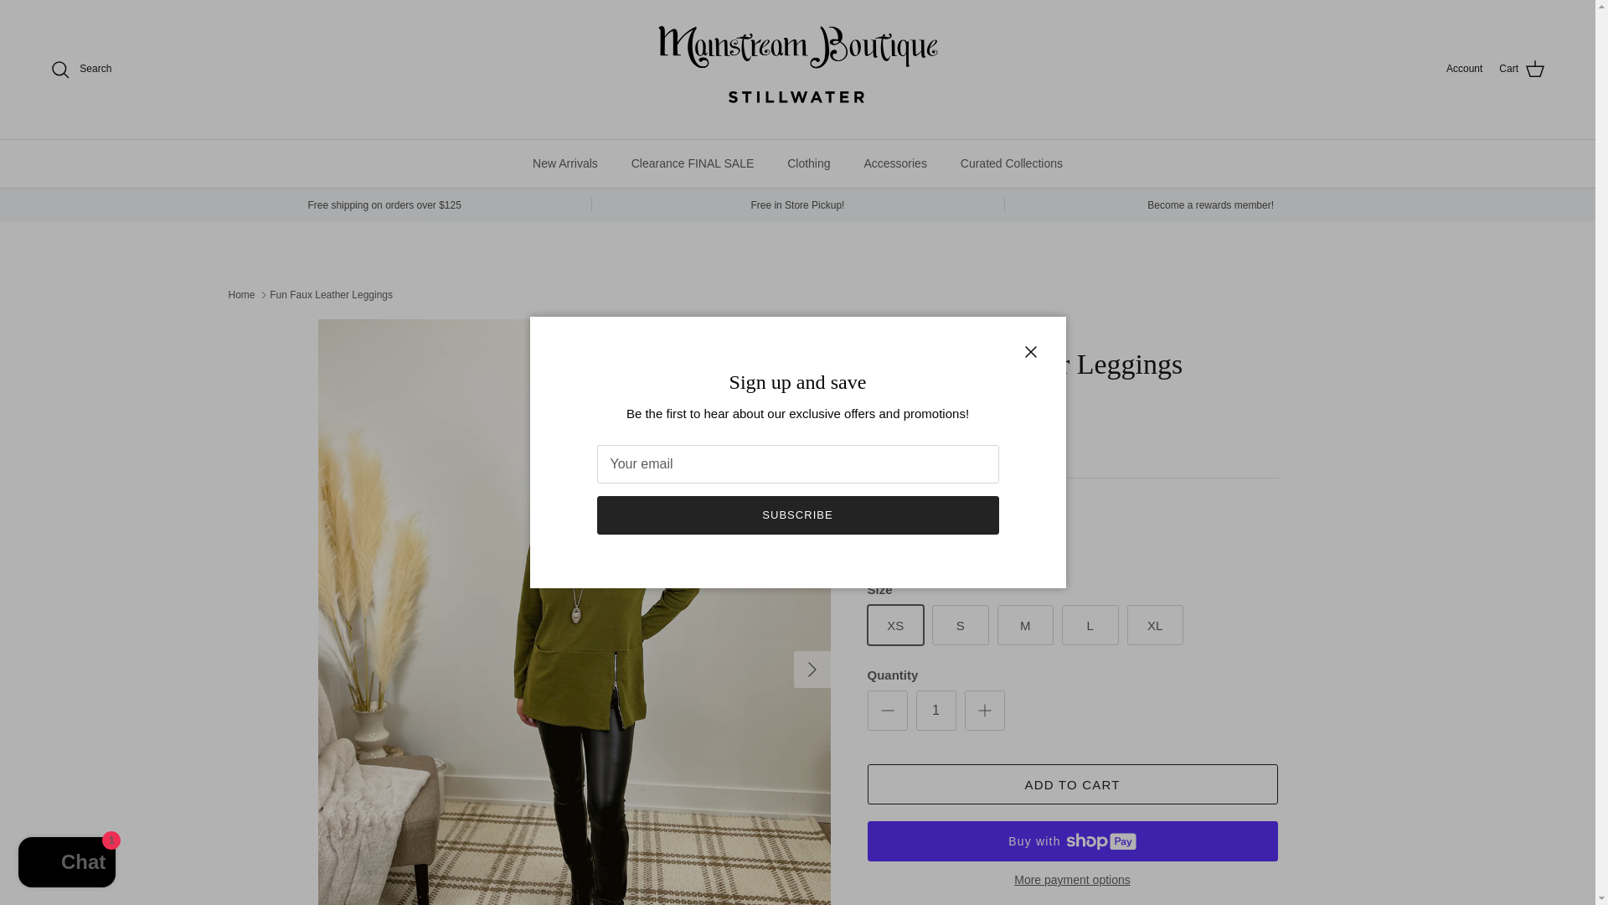  Describe the element at coordinates (67, 864) in the screenshot. I see `Shopify online store chat` at that location.